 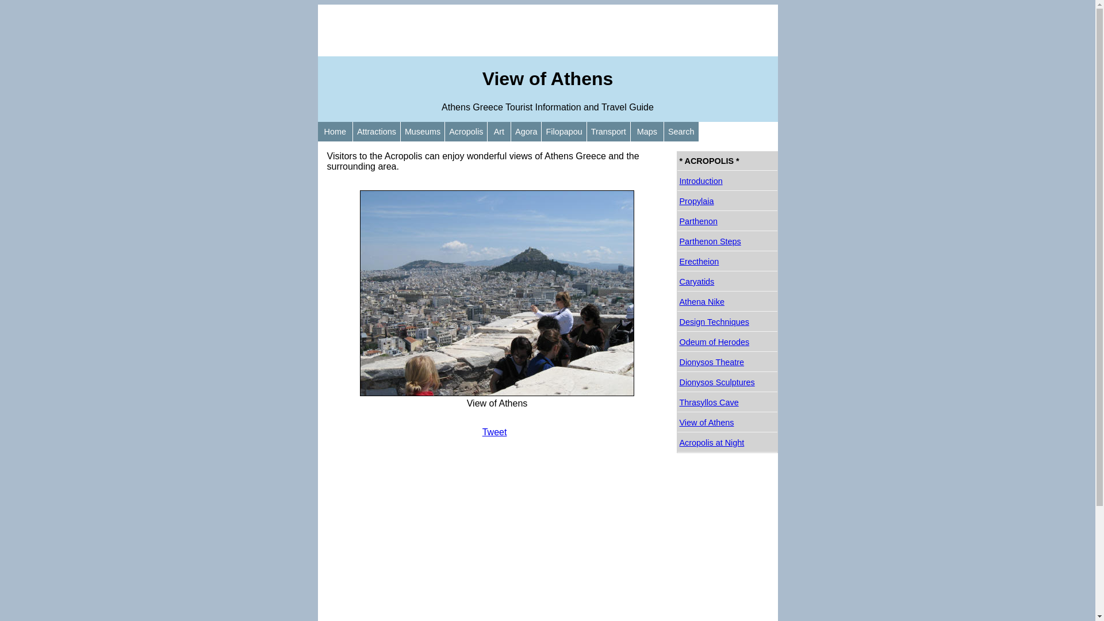 What do you see at coordinates (499, 132) in the screenshot?
I see ` Art ` at bounding box center [499, 132].